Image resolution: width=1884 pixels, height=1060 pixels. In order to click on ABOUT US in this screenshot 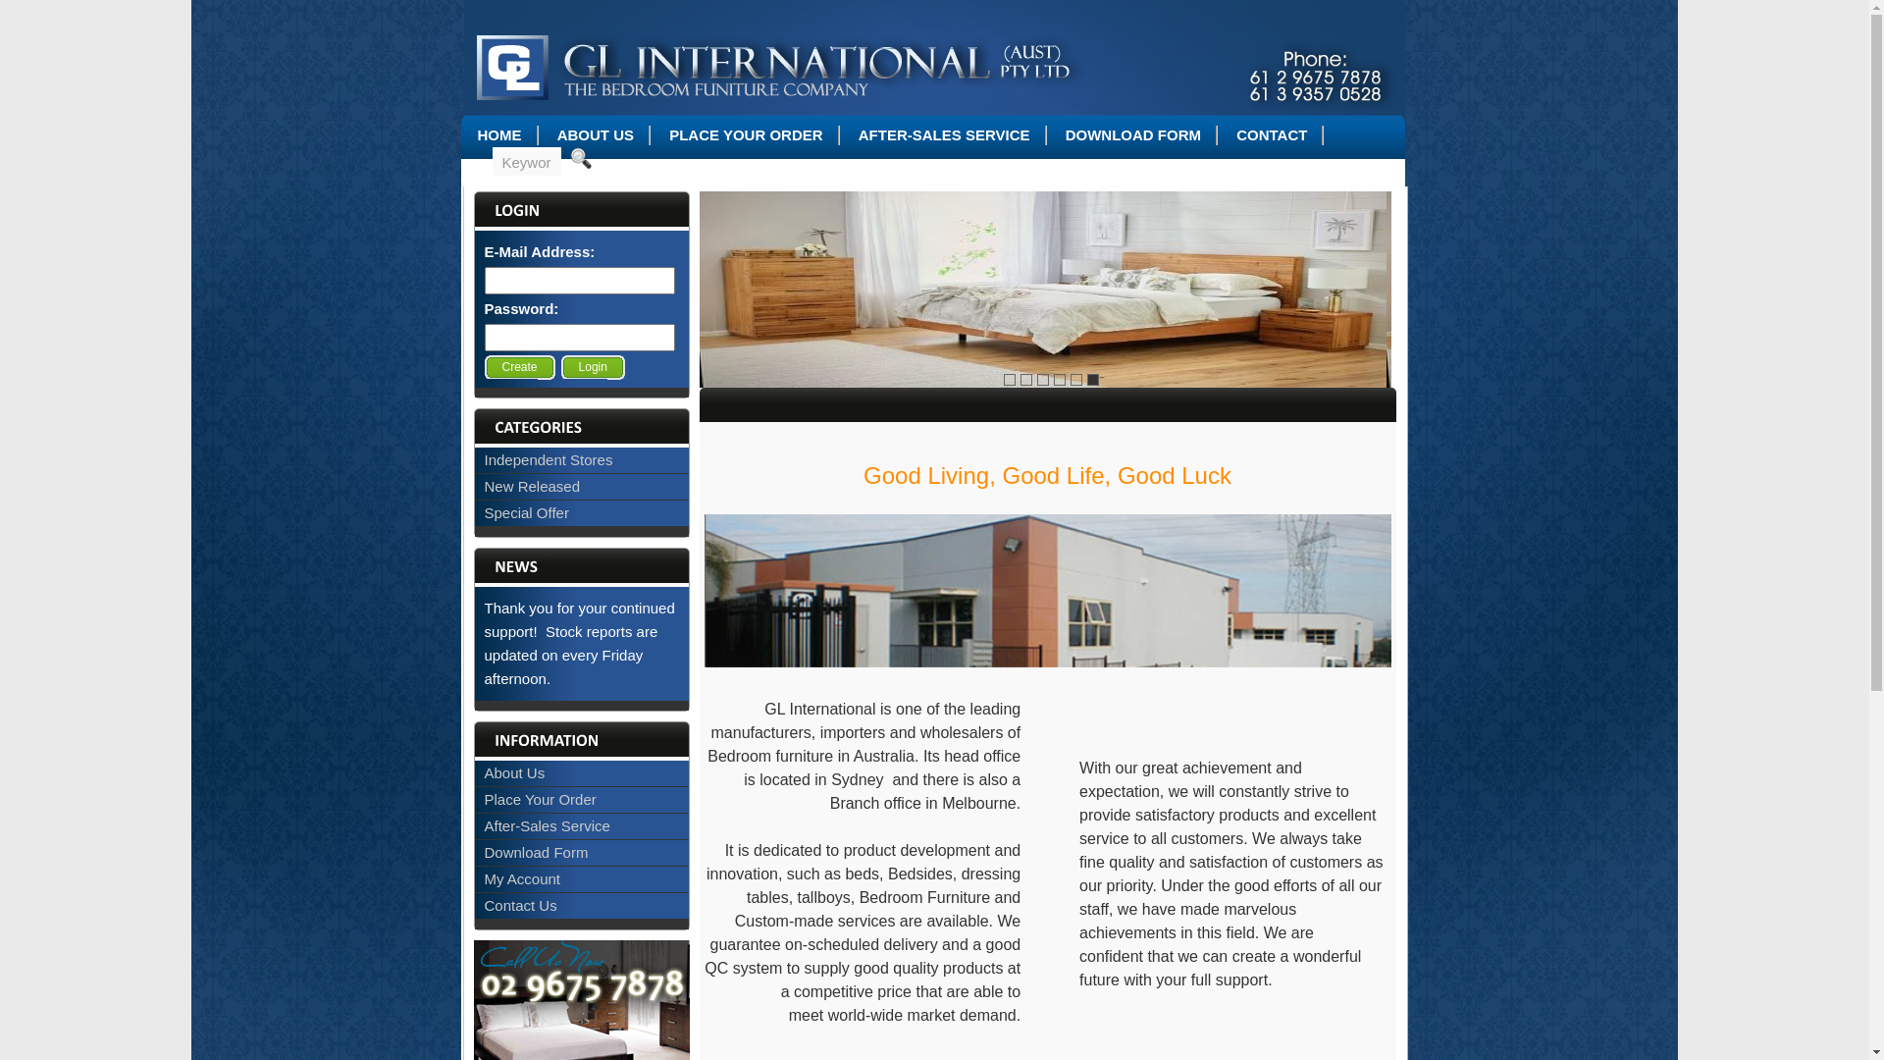, I will do `click(596, 135)`.